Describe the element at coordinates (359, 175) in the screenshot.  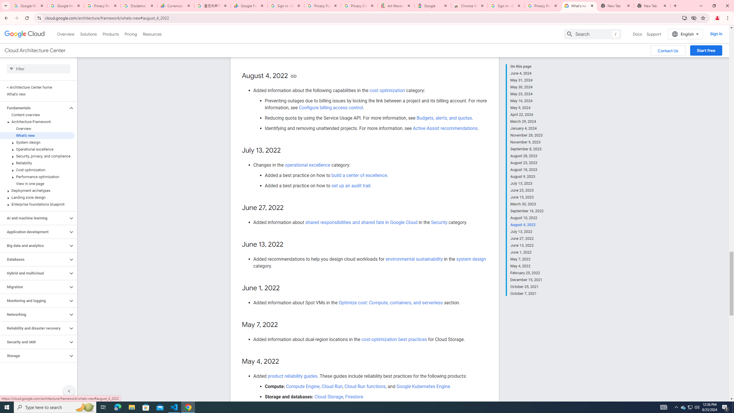
I see `build a center of excellence` at that location.